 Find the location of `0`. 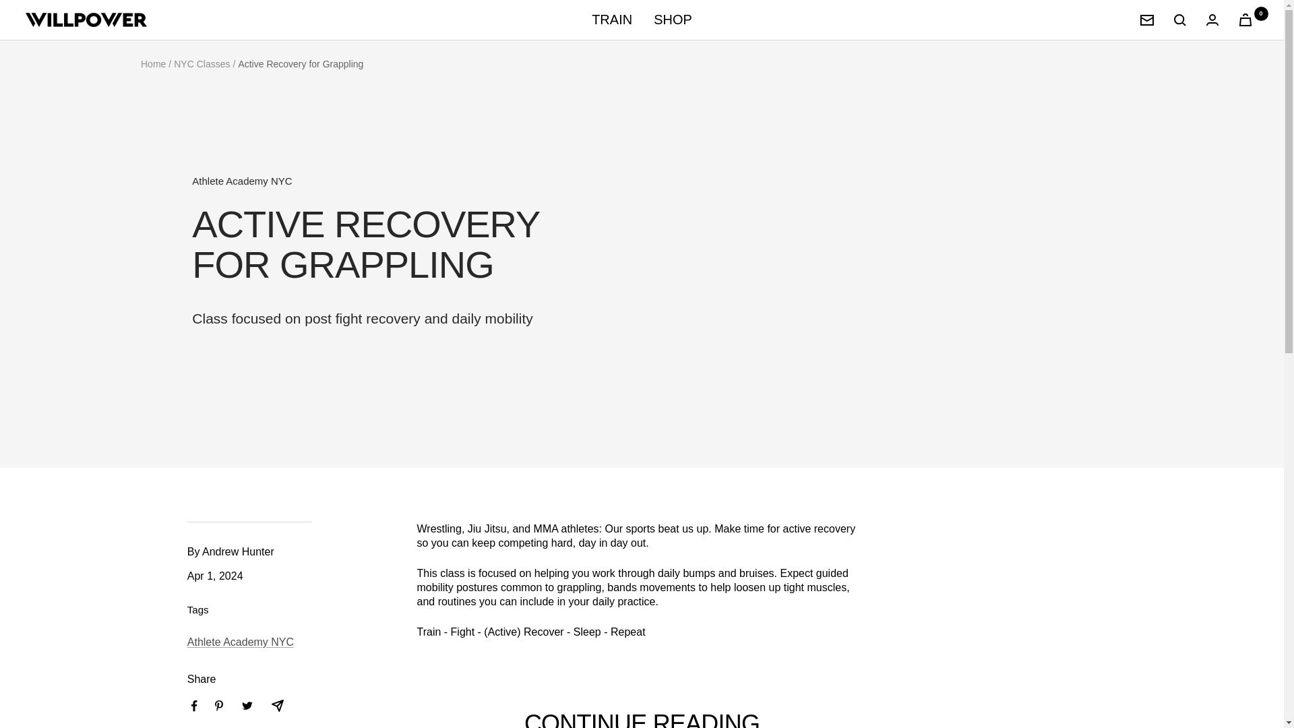

0 is located at coordinates (1245, 19).